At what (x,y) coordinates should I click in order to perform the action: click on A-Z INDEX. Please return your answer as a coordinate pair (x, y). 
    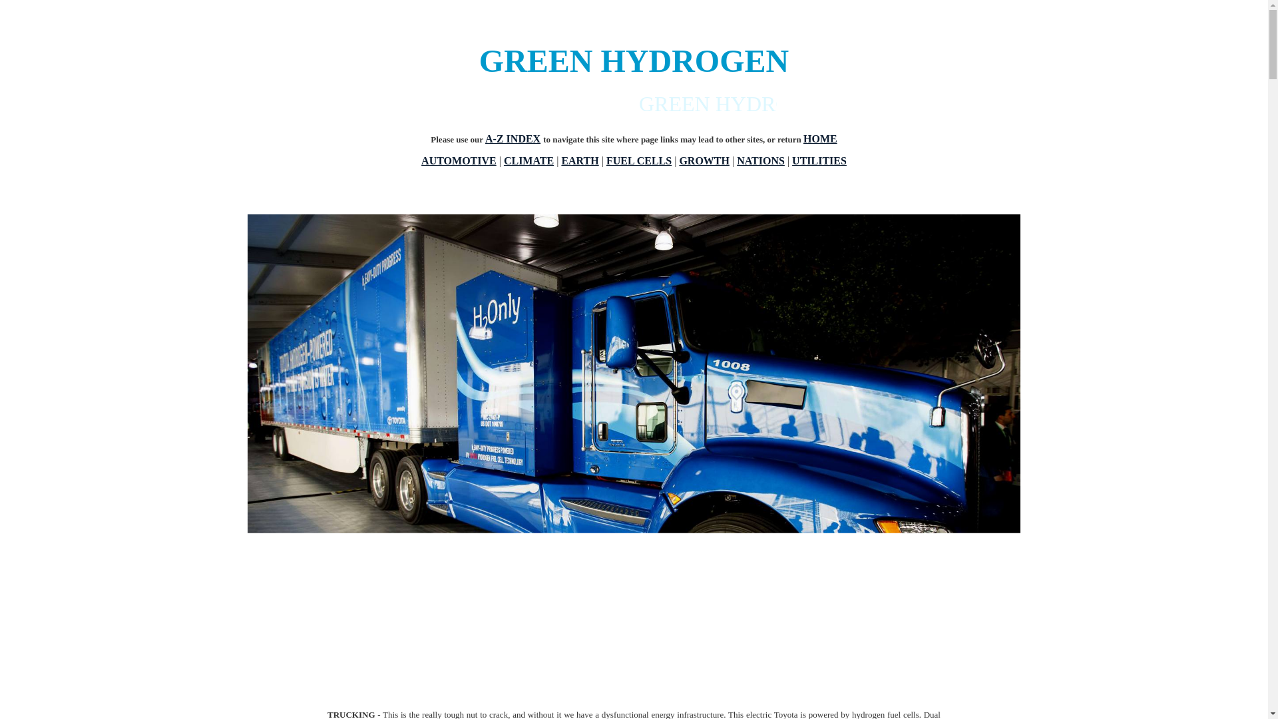
    Looking at the image, I should click on (513, 138).